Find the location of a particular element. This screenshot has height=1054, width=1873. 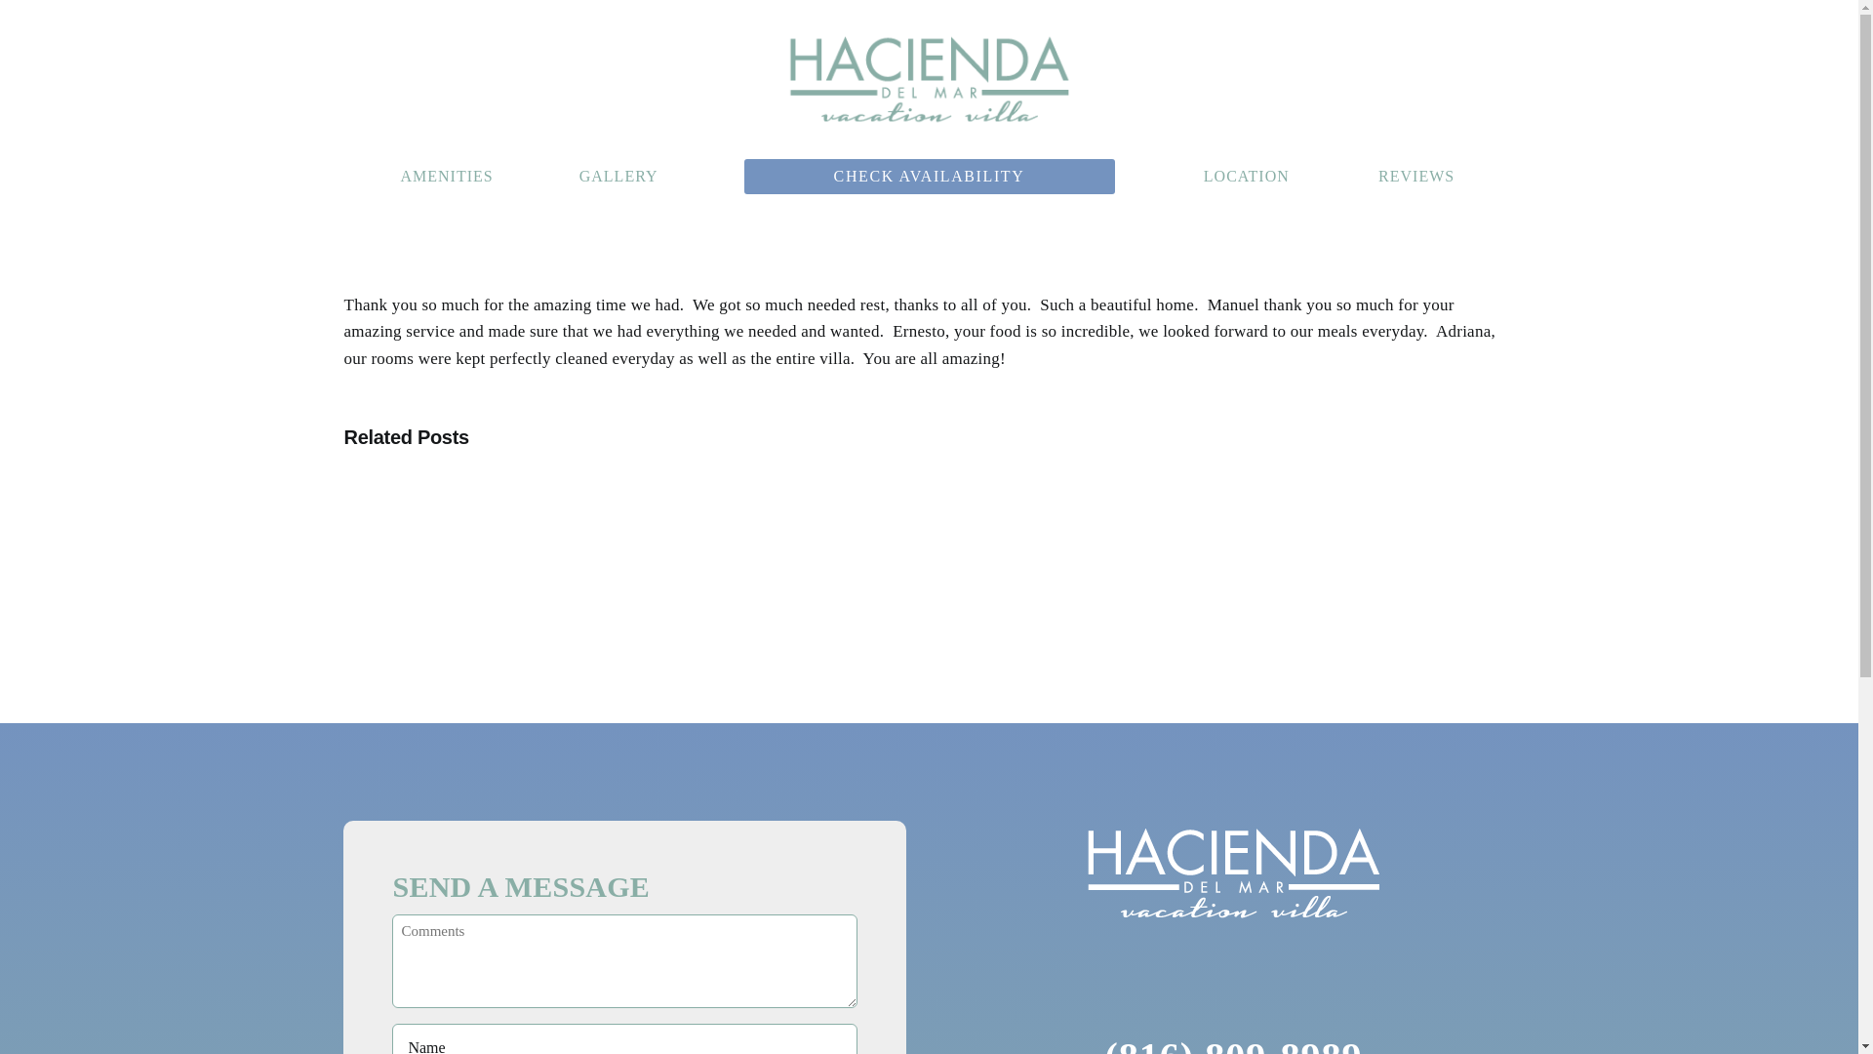

CHECK AVAILABILITY is located at coordinates (929, 176).